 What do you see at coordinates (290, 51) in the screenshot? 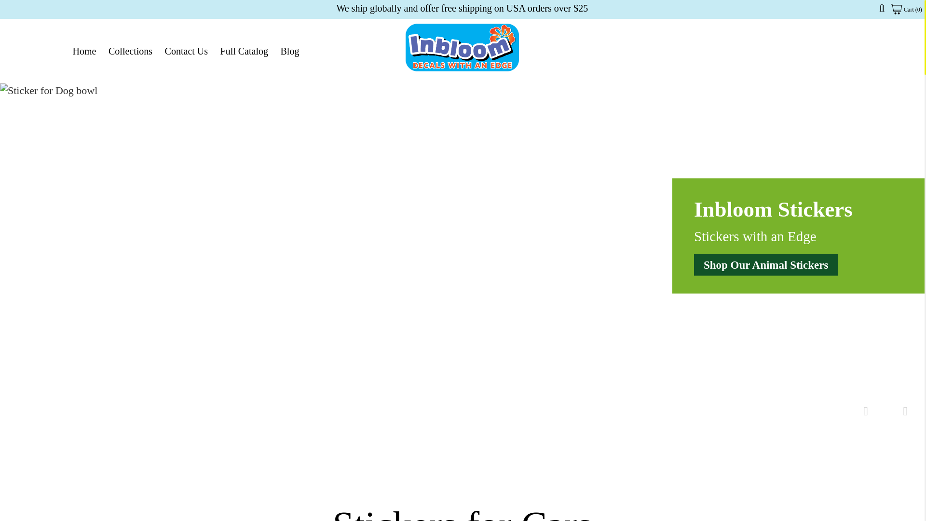
I see `Blog` at bounding box center [290, 51].